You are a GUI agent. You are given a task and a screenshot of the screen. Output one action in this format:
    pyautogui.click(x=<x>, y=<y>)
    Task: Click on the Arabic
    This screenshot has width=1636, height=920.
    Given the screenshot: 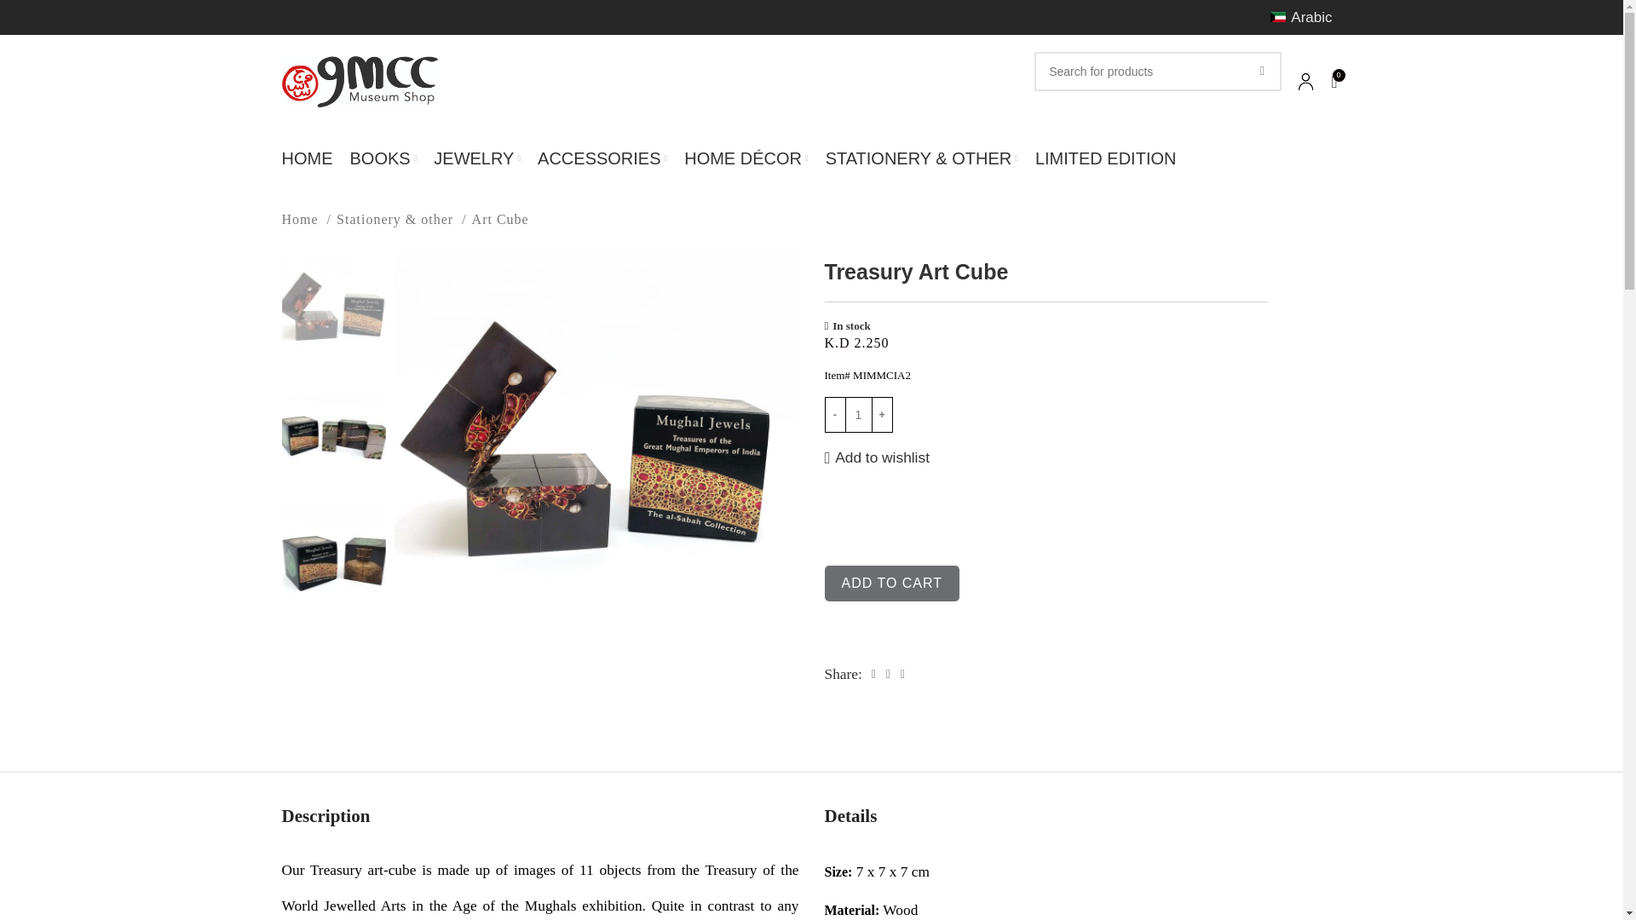 What is the action you would take?
    pyautogui.click(x=1301, y=17)
    